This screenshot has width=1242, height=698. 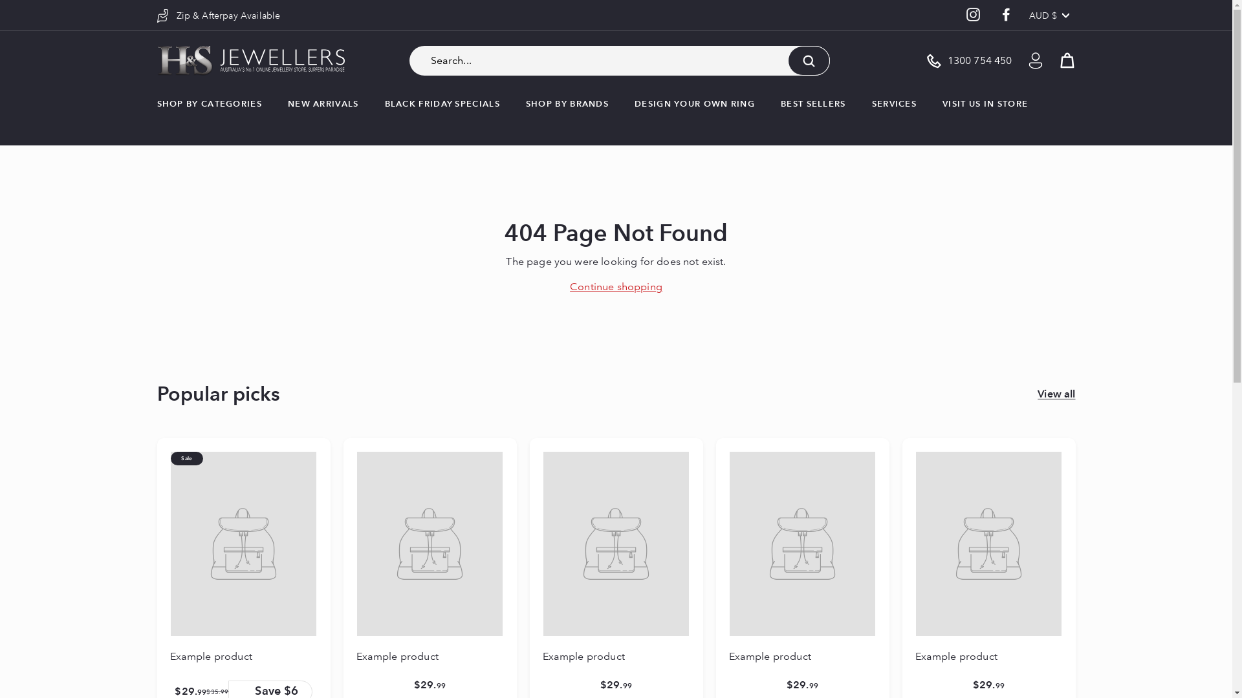 What do you see at coordinates (209, 105) in the screenshot?
I see `SHOP BY CATEGORIES` at bounding box center [209, 105].